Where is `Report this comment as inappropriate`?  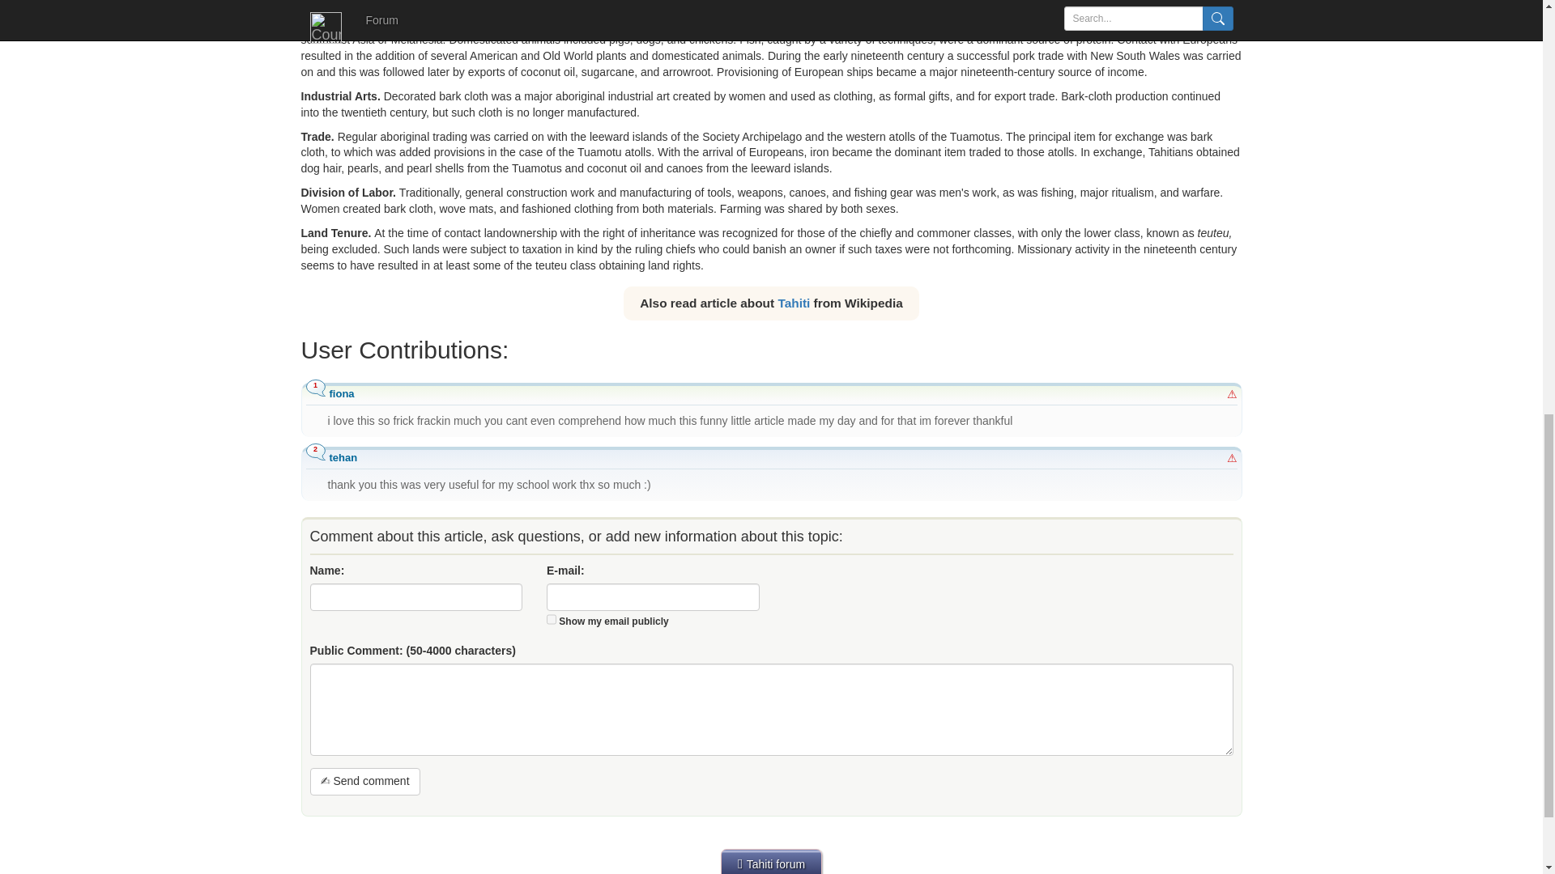
Report this comment as inappropriate is located at coordinates (1231, 393).